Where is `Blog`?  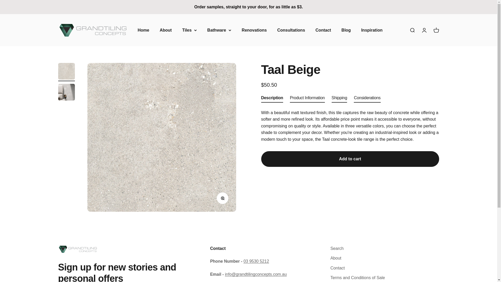 Blog is located at coordinates (92, 30).